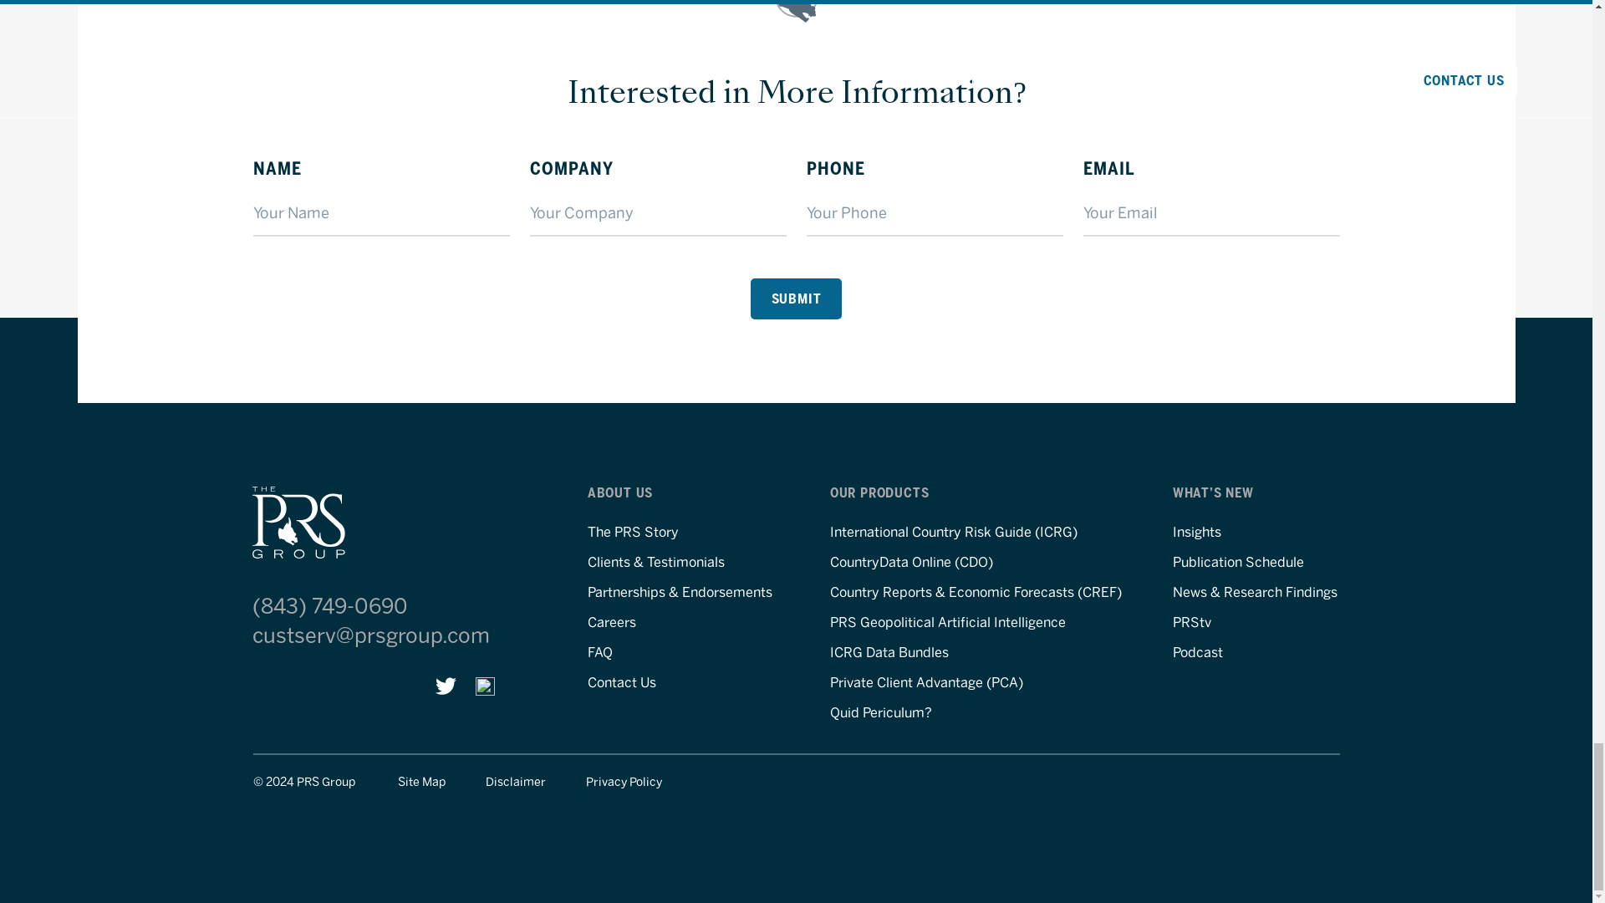 The height and width of the screenshot is (903, 1605). Describe the element at coordinates (797, 298) in the screenshot. I see `Submit` at that location.